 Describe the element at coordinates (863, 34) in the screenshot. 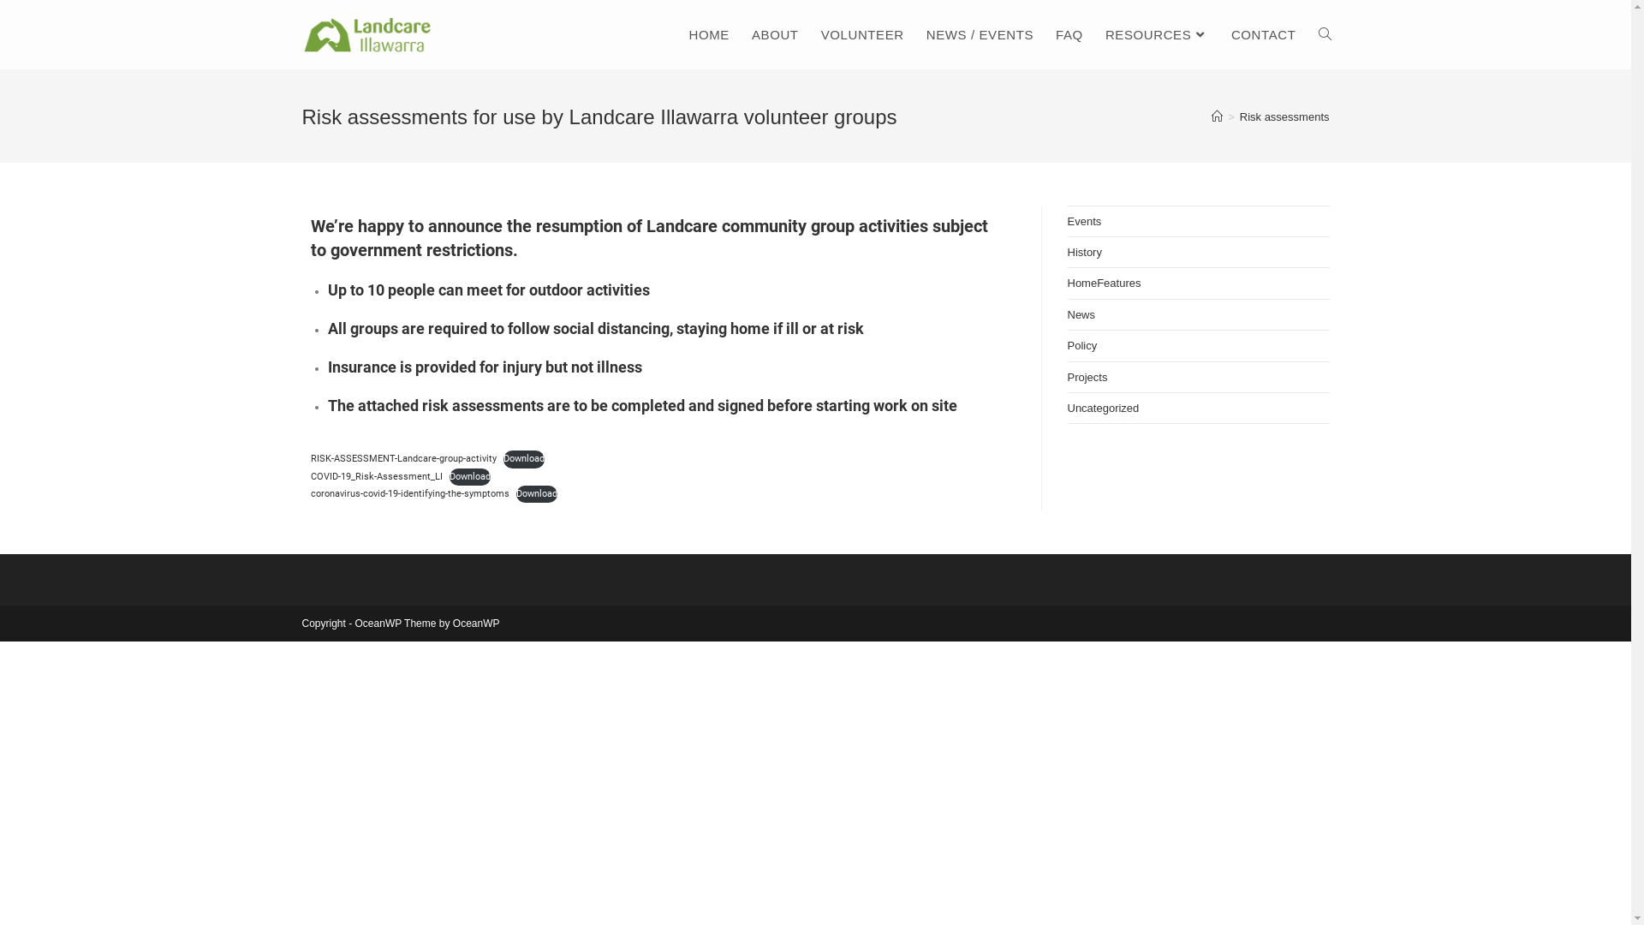

I see `VOLUNTEER` at that location.